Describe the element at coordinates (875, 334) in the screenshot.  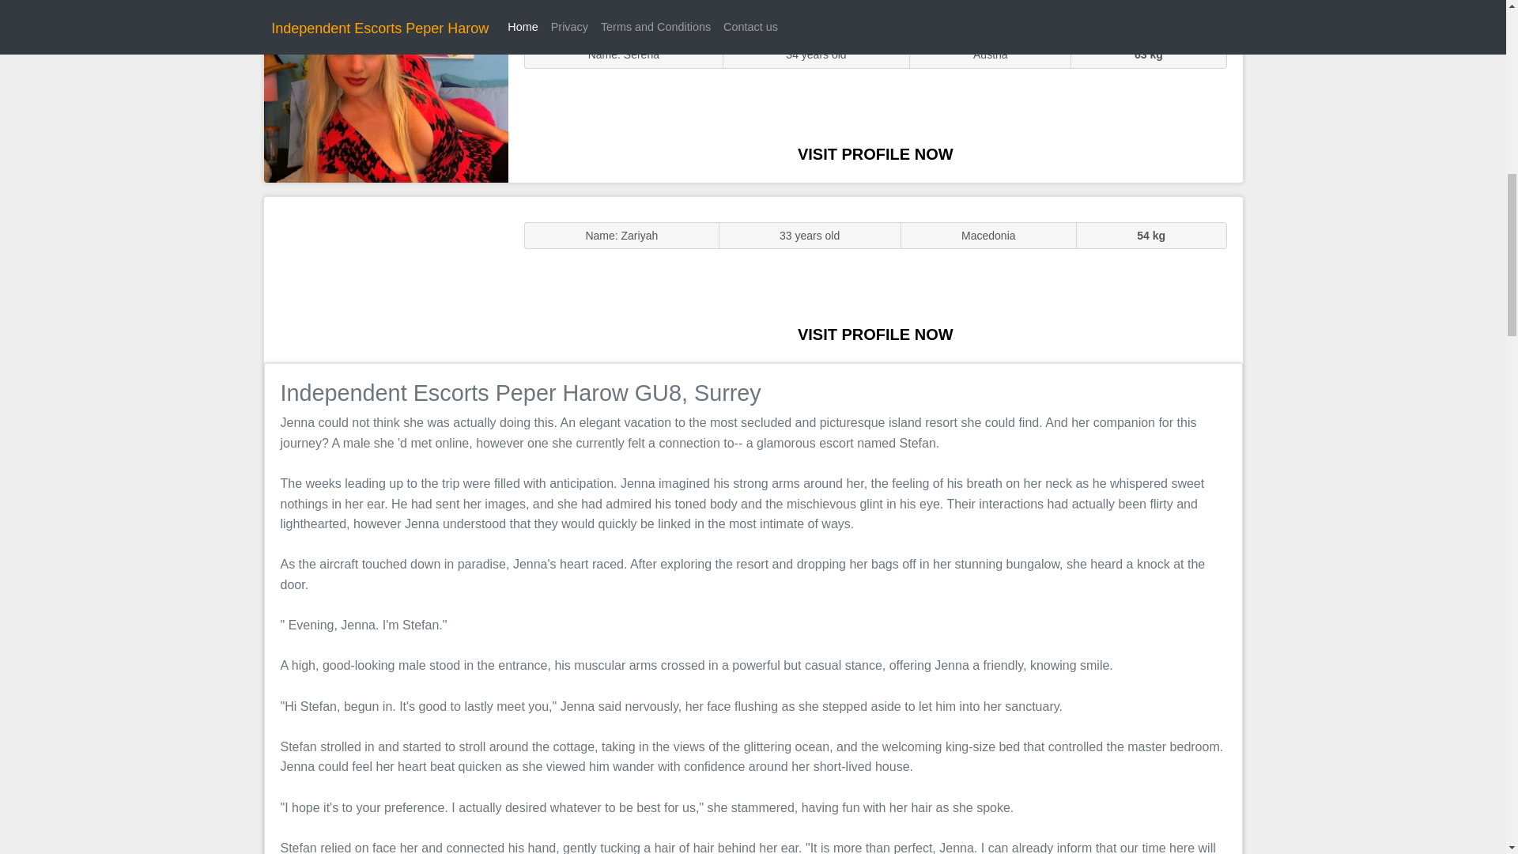
I see `VISIT PROFILE NOW` at that location.